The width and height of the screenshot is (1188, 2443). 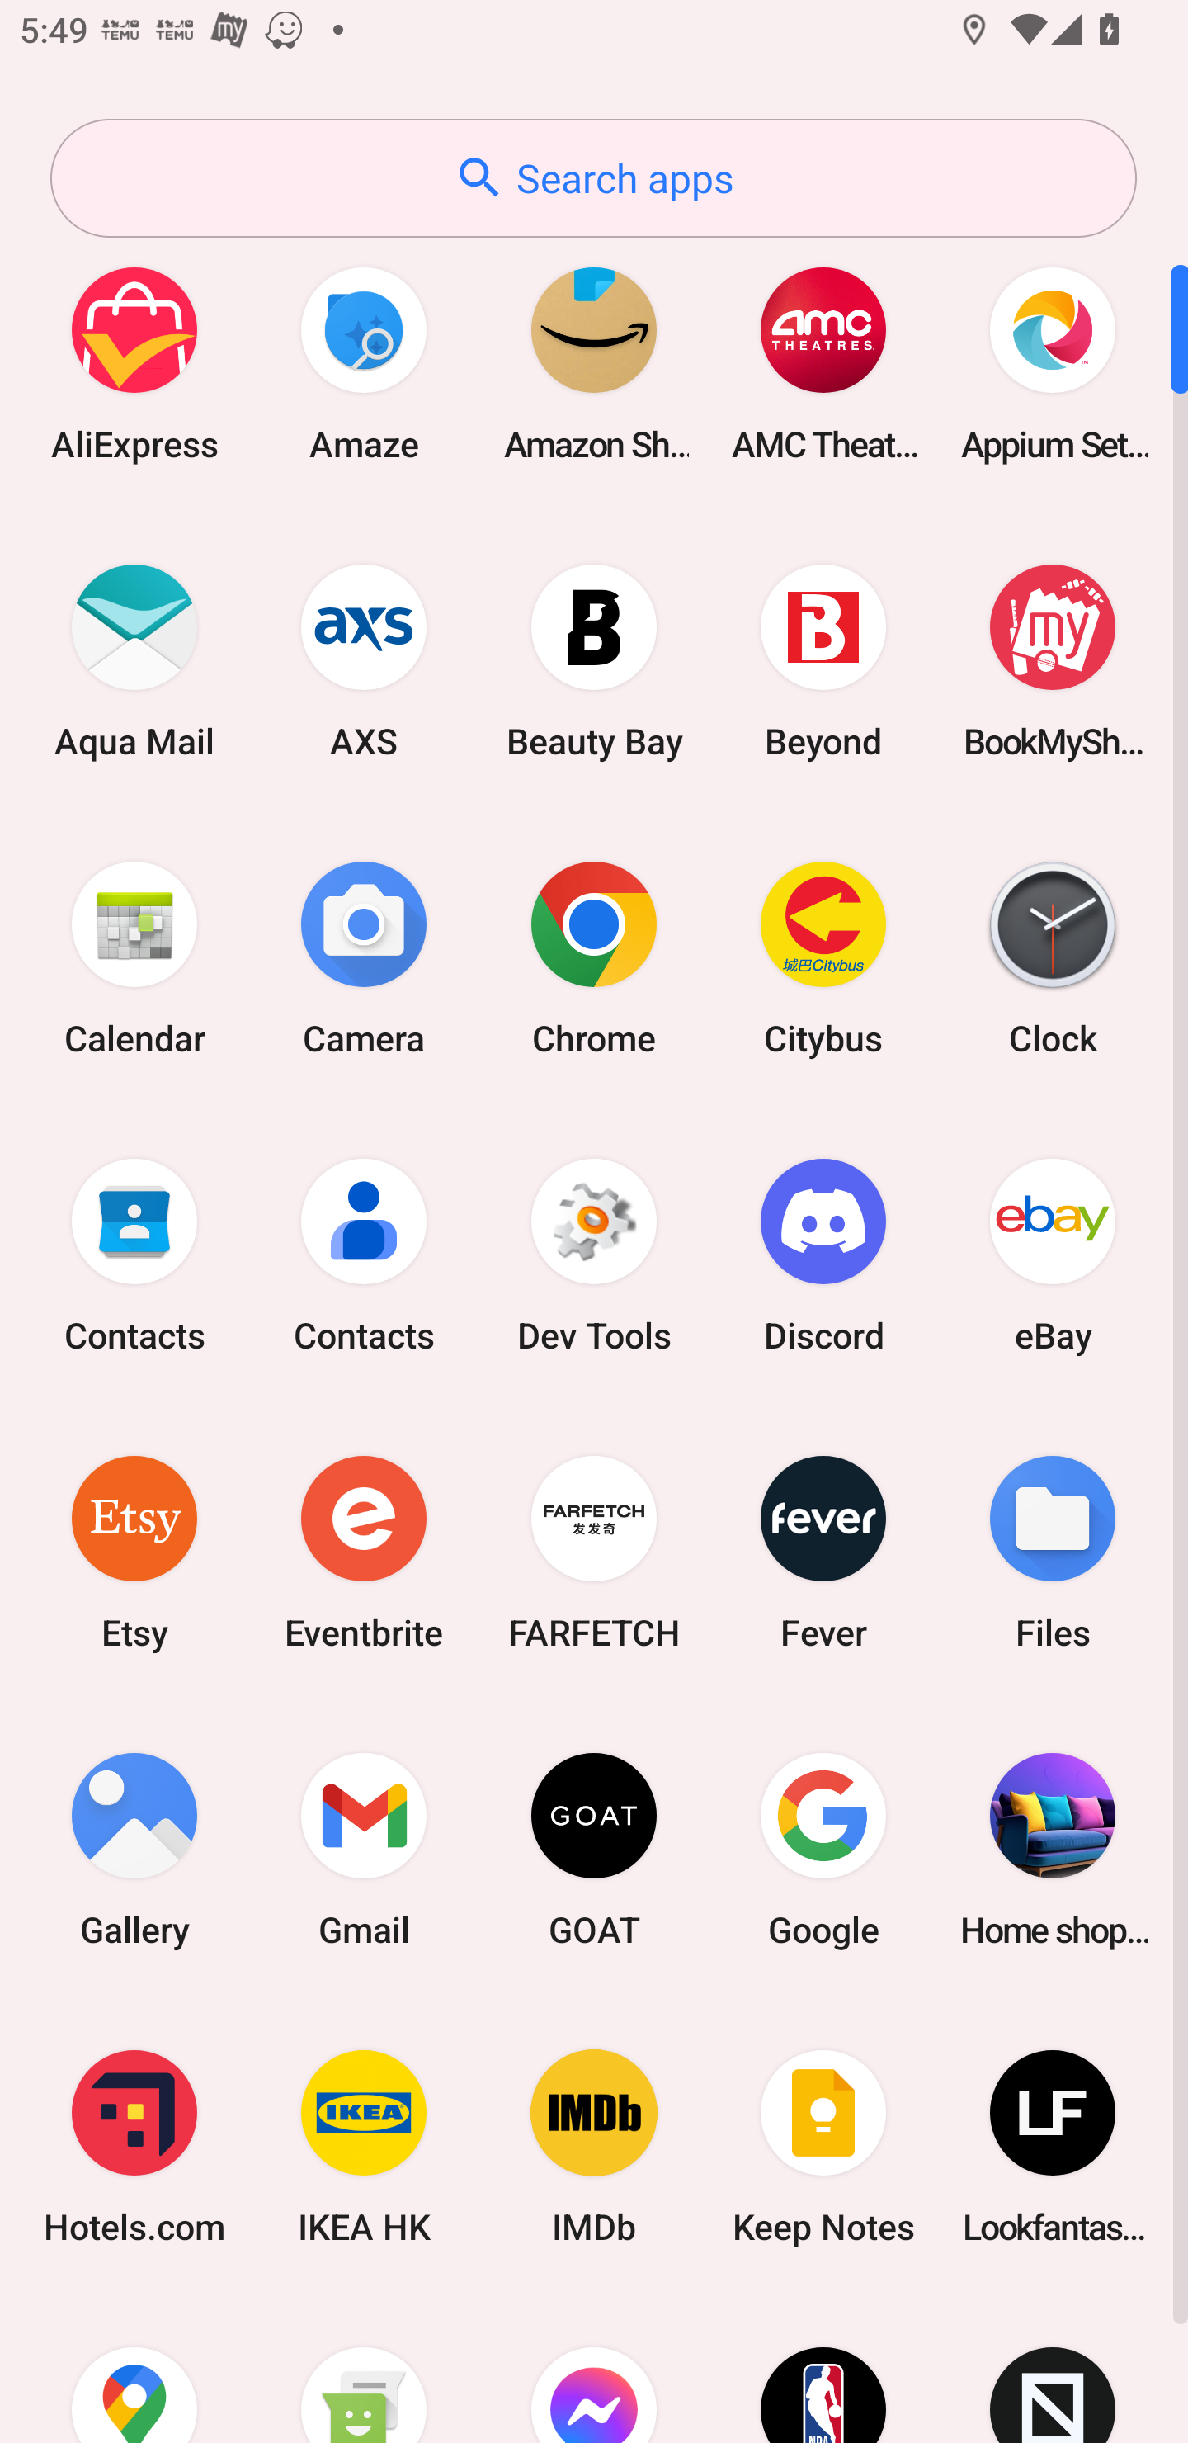 What do you see at coordinates (1053, 2370) in the screenshot?
I see `Novelship` at bounding box center [1053, 2370].